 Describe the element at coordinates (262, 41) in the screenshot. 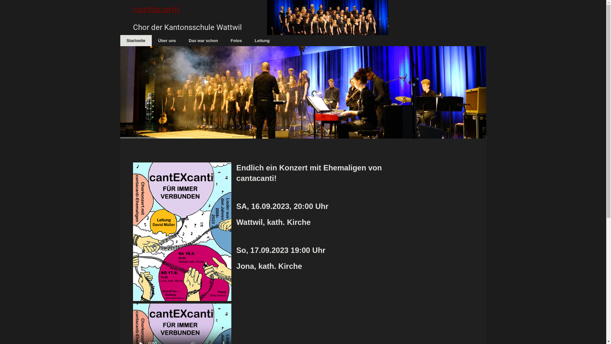

I see `Leitung` at that location.